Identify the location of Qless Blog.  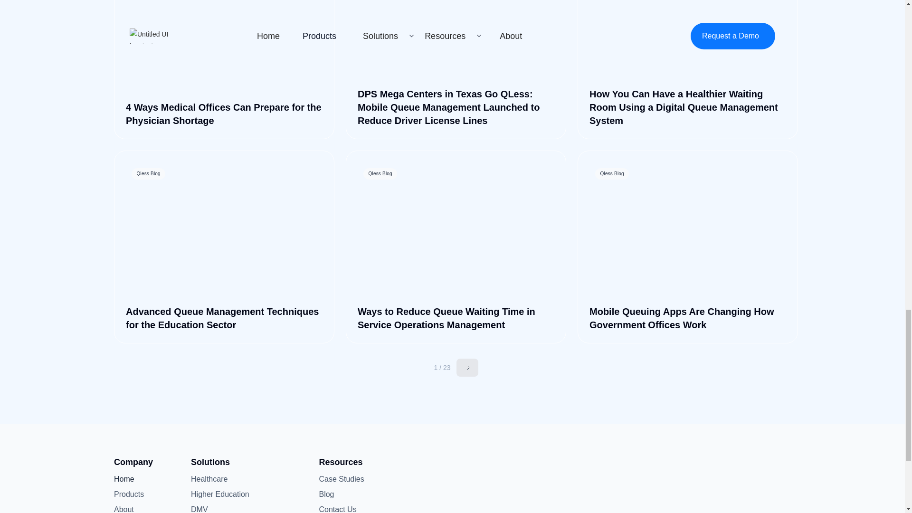
(688, 41).